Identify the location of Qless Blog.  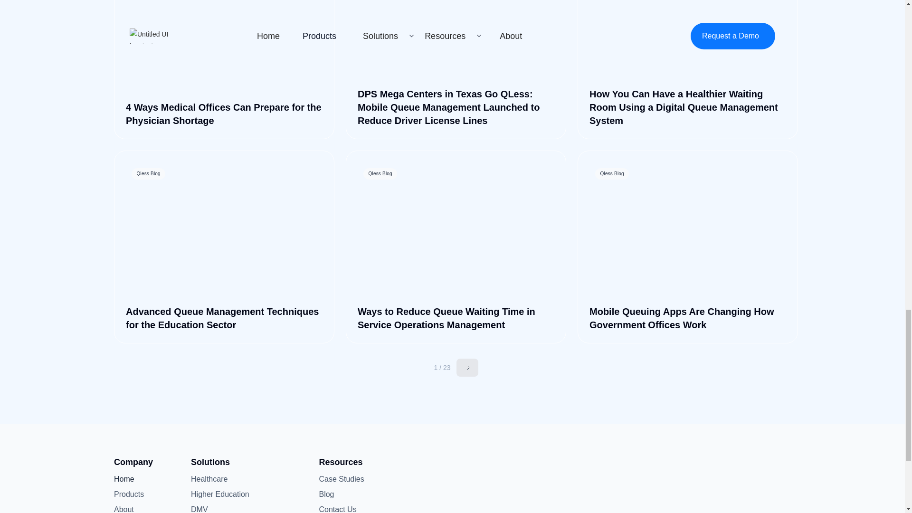
(688, 41).